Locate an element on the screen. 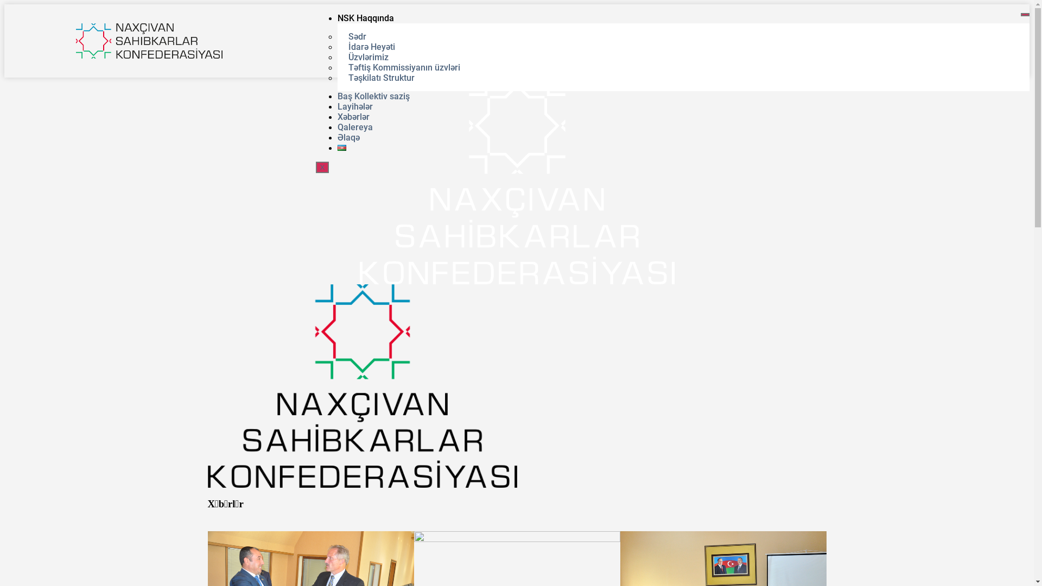 Image resolution: width=1042 pixels, height=586 pixels. X is located at coordinates (322, 167).